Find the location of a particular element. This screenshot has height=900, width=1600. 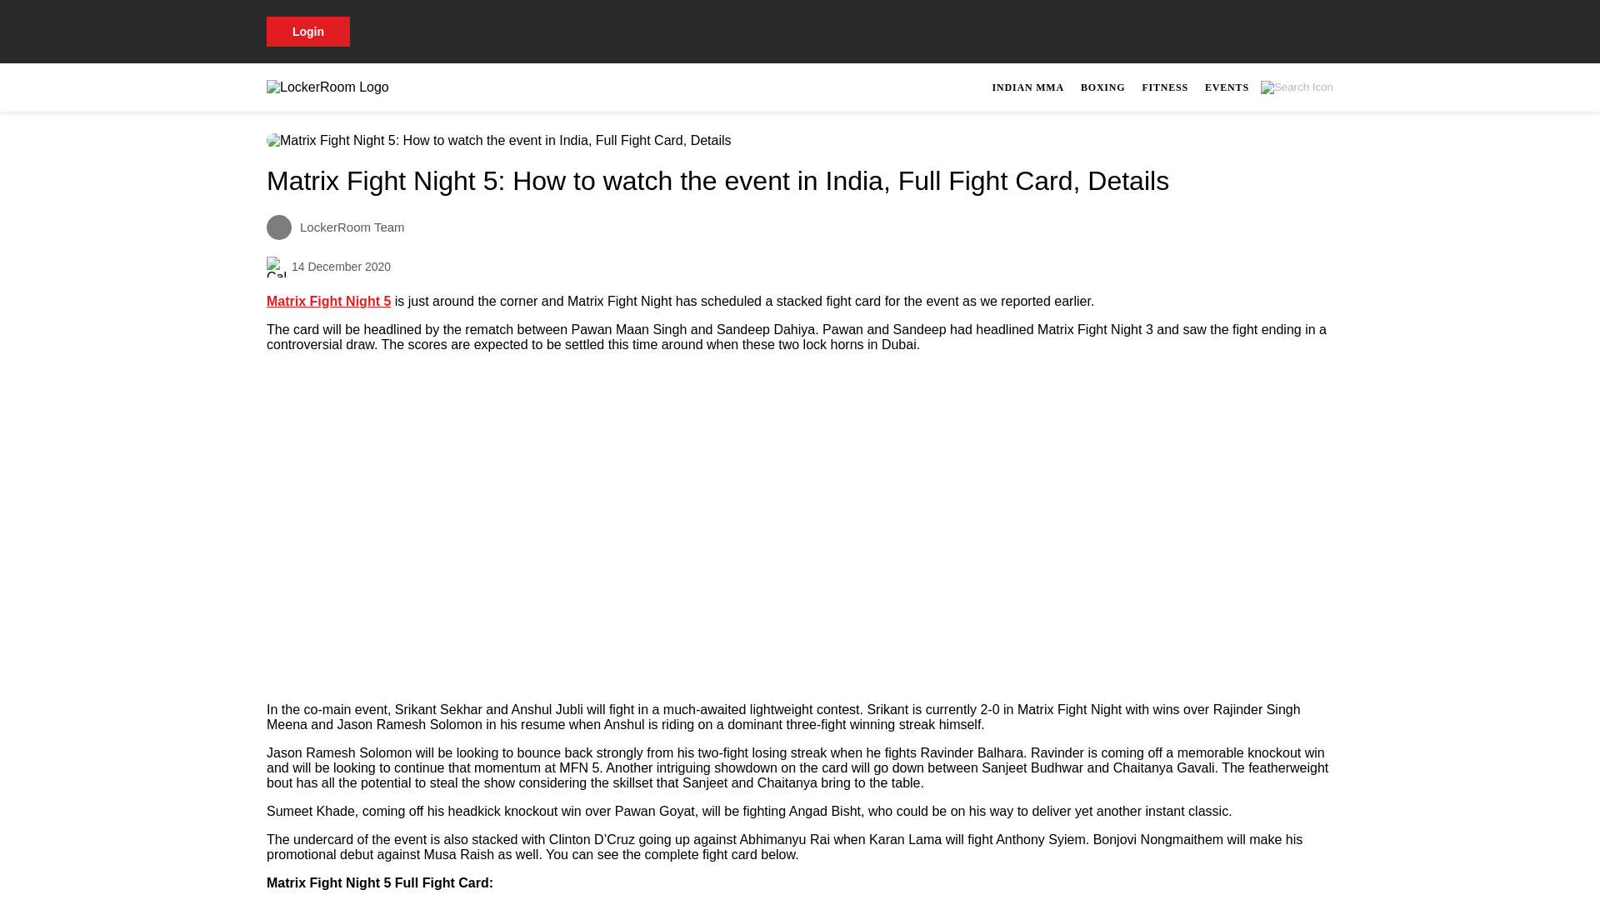

Matrix Fight Night 5 is located at coordinates (328, 302).